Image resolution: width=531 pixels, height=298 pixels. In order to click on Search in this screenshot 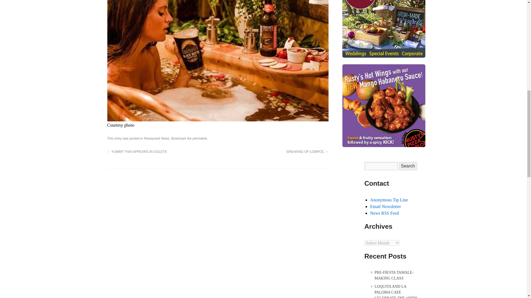, I will do `click(408, 166)`.